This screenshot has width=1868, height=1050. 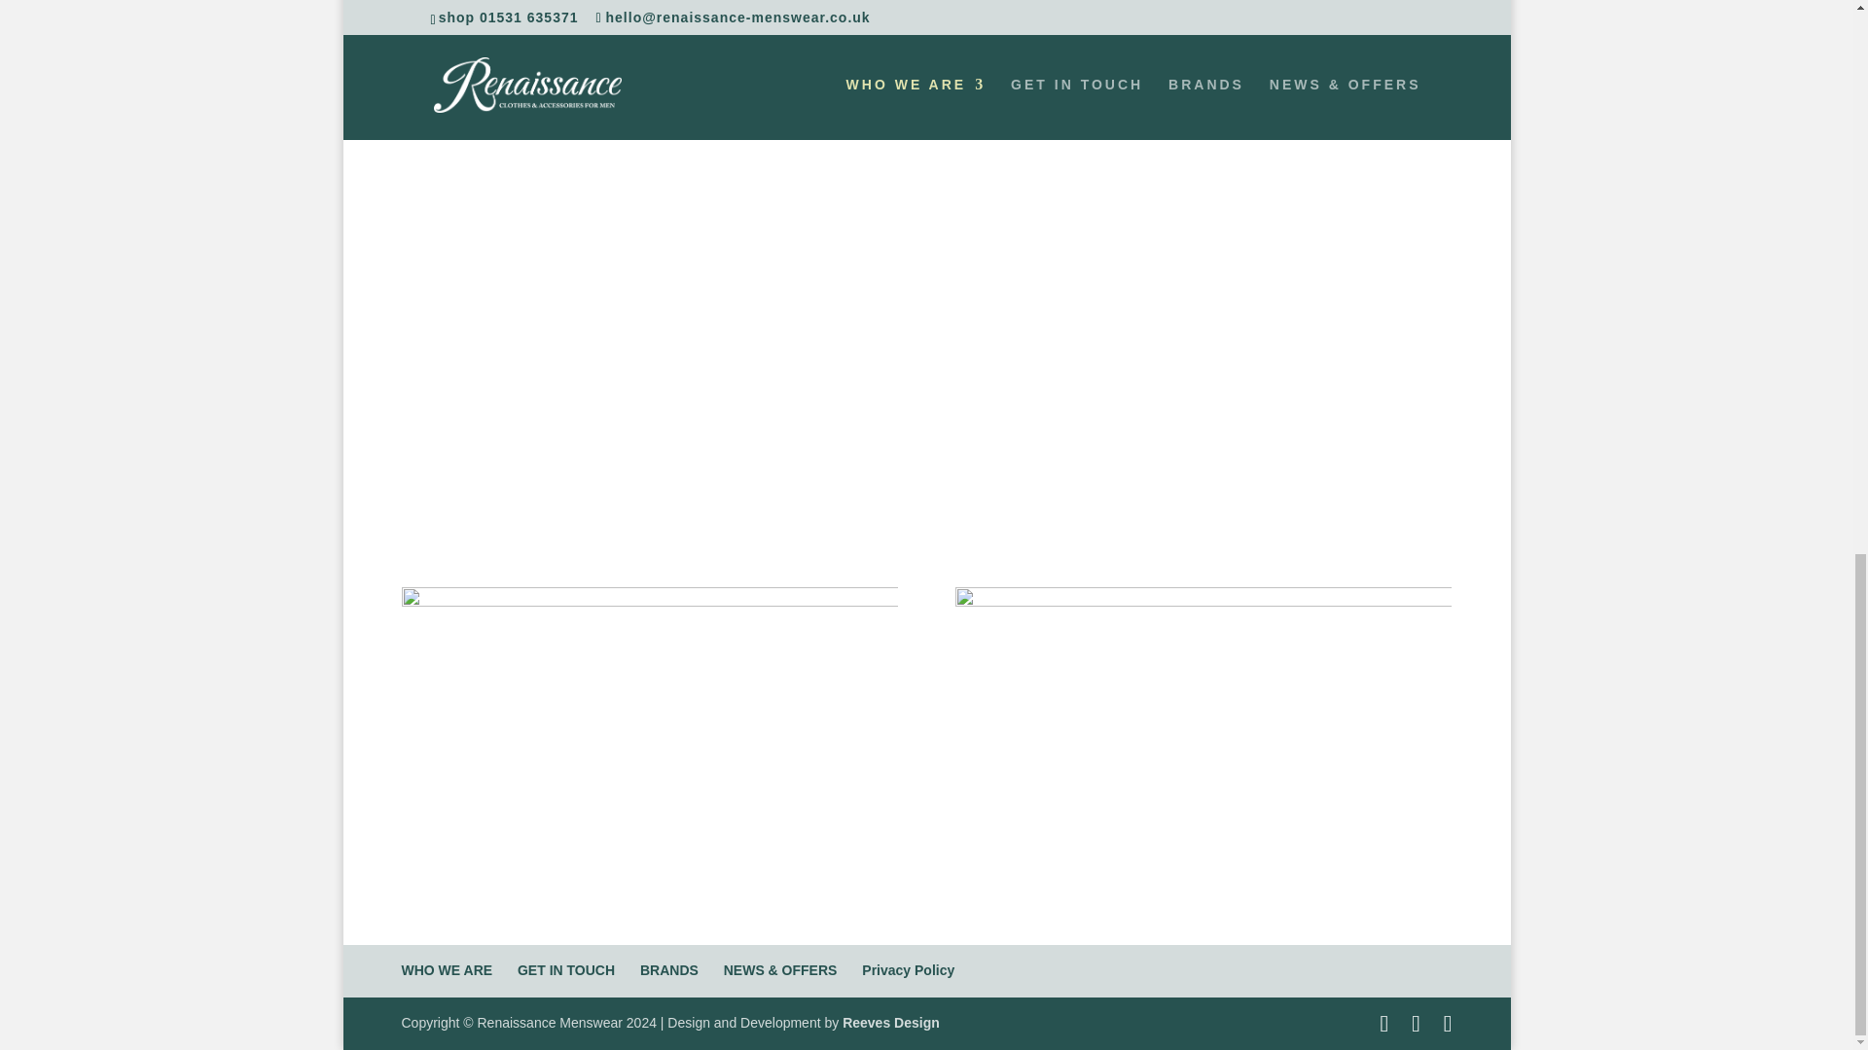 I want to click on 3 Honest genuine advice, so click(x=916, y=21).